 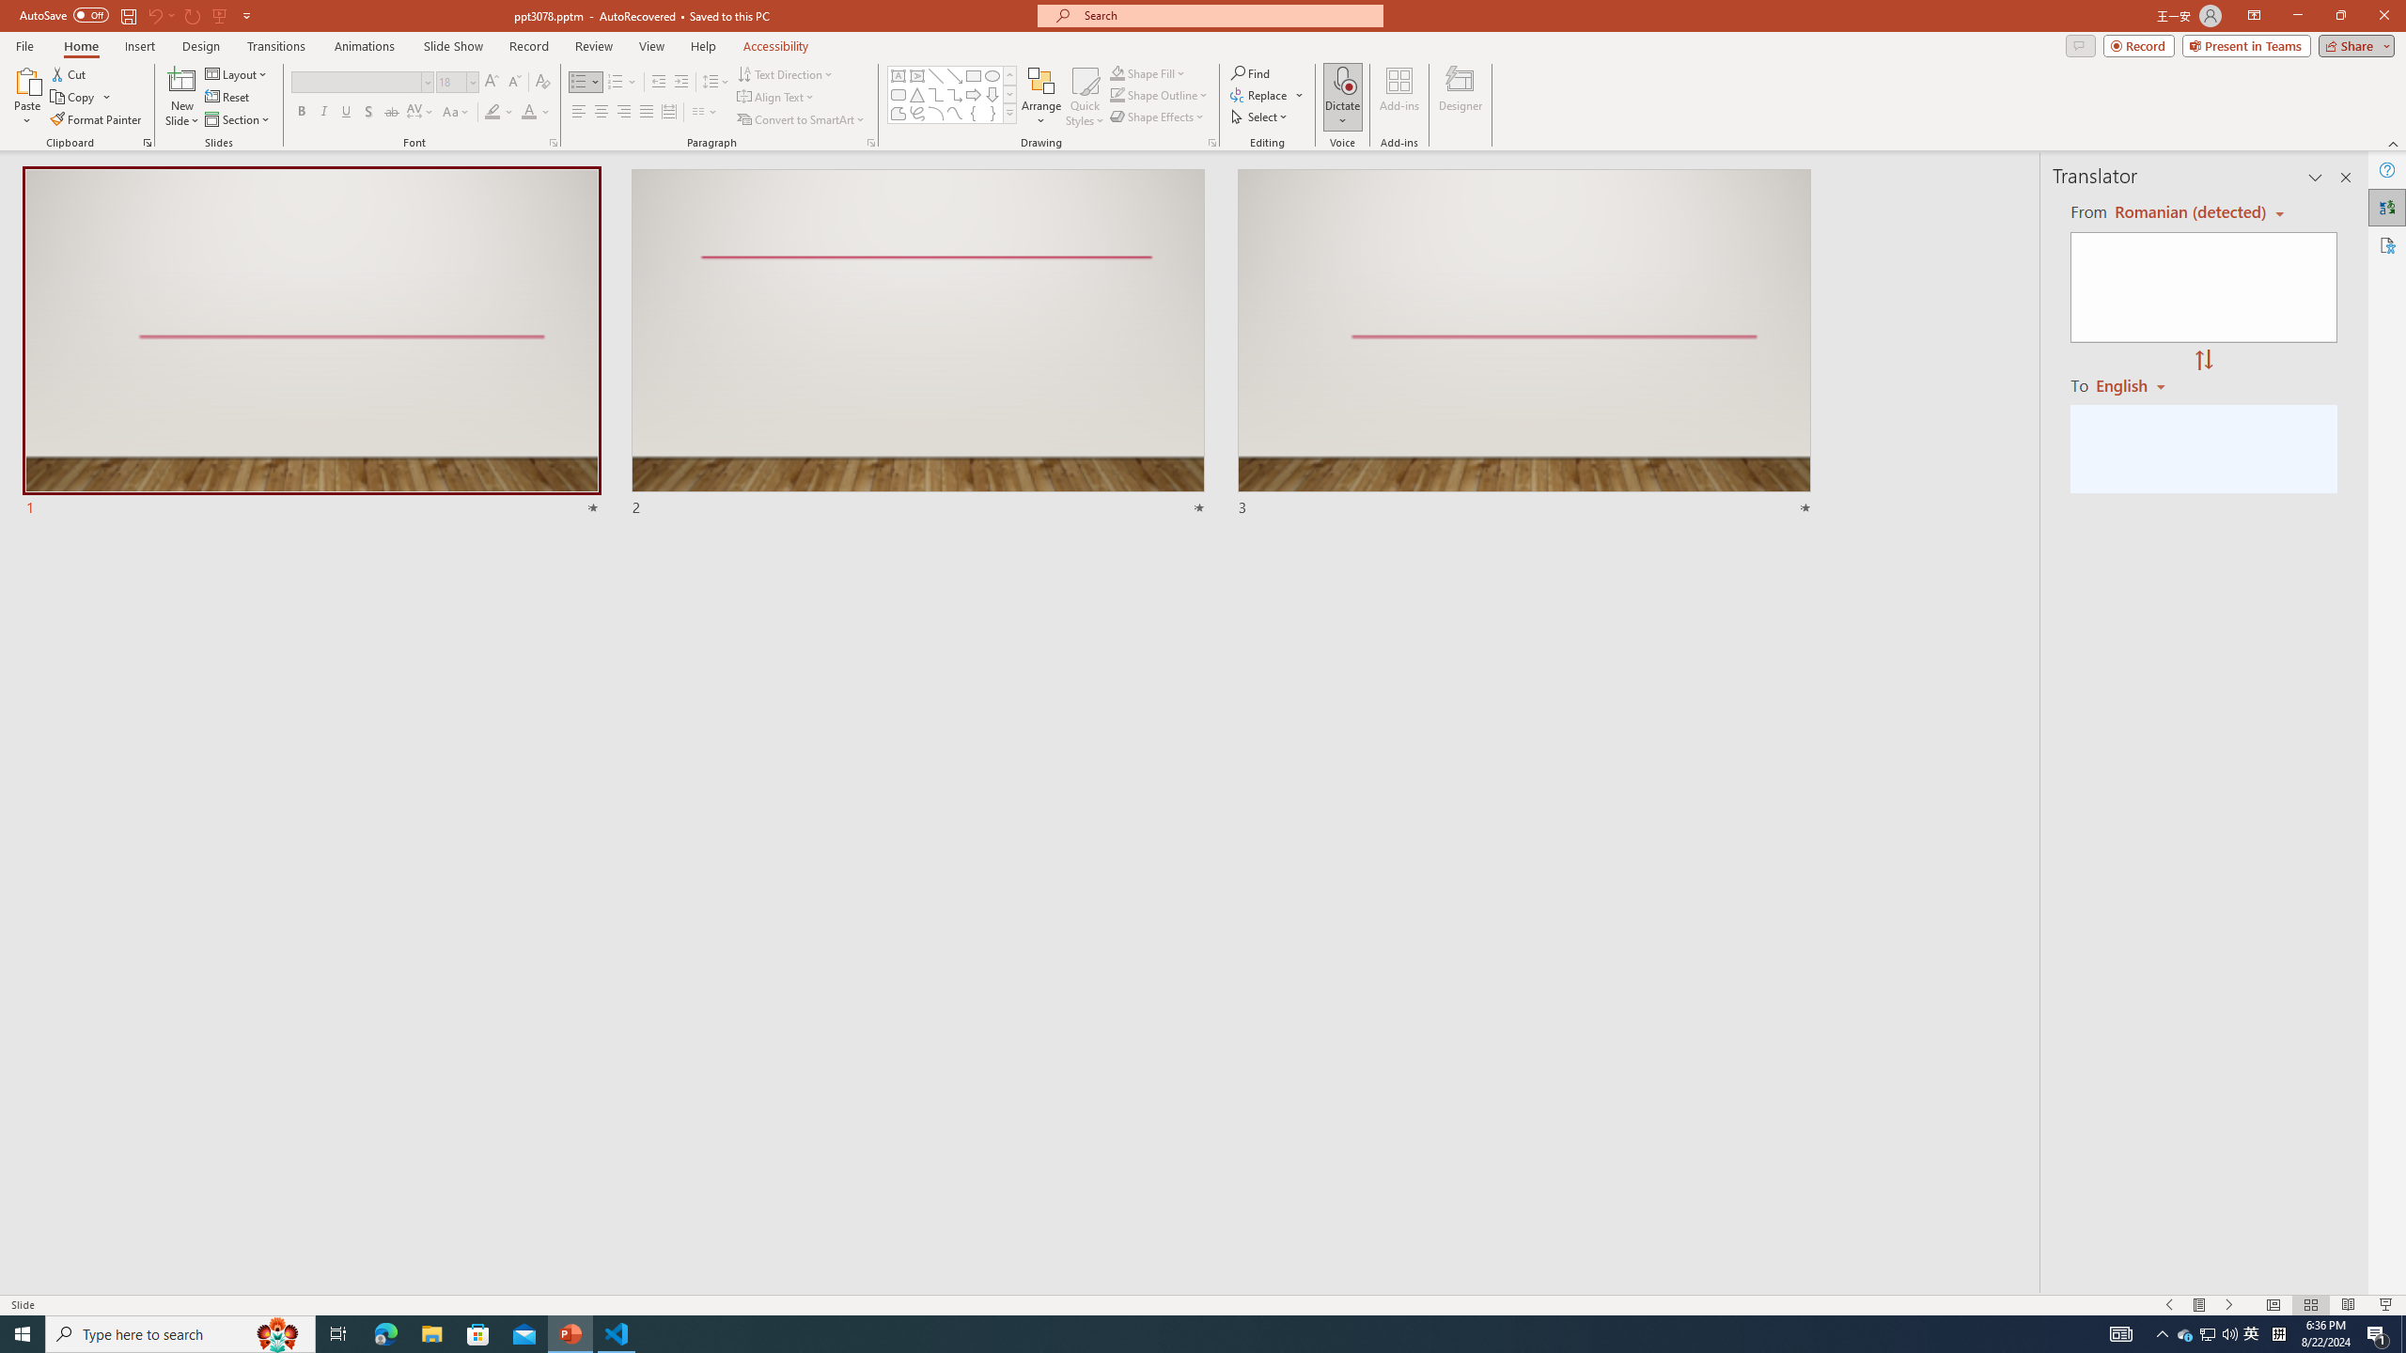 I want to click on Reset, so click(x=228, y=98).